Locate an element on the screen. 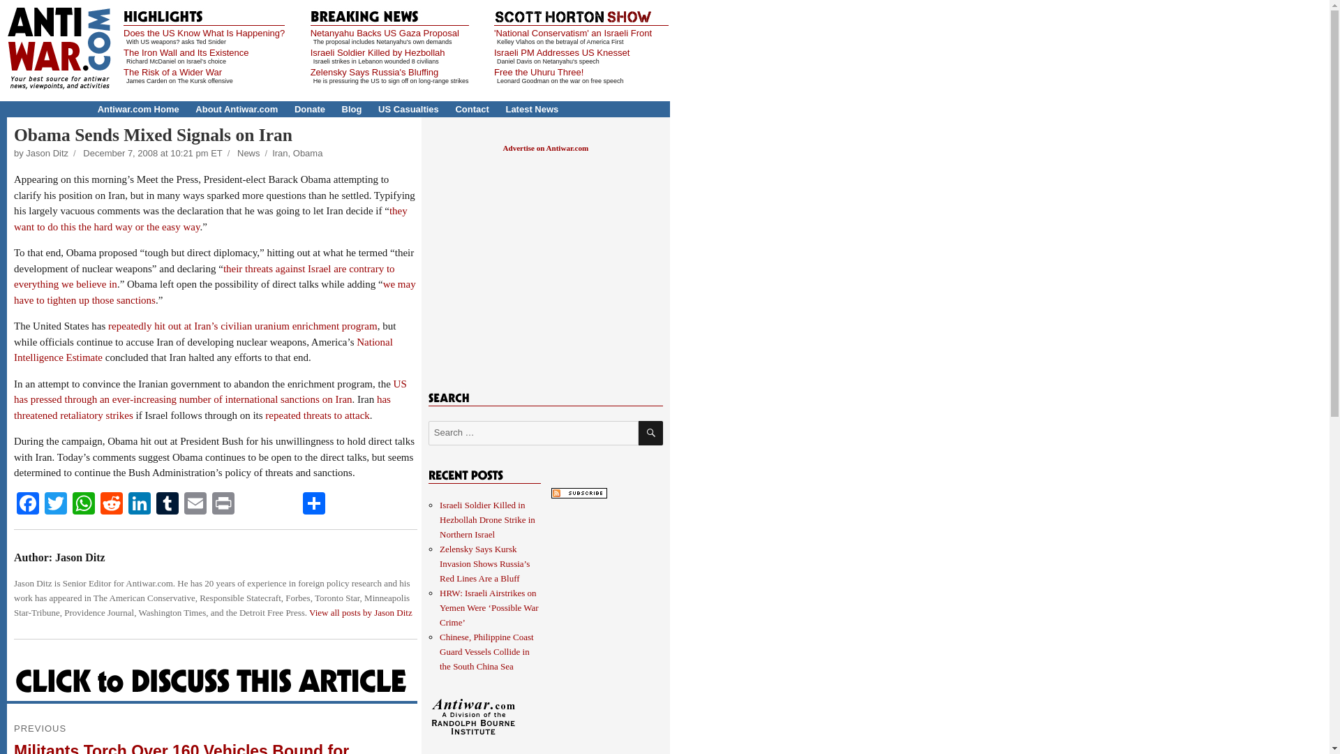  US Casualties is located at coordinates (408, 109).